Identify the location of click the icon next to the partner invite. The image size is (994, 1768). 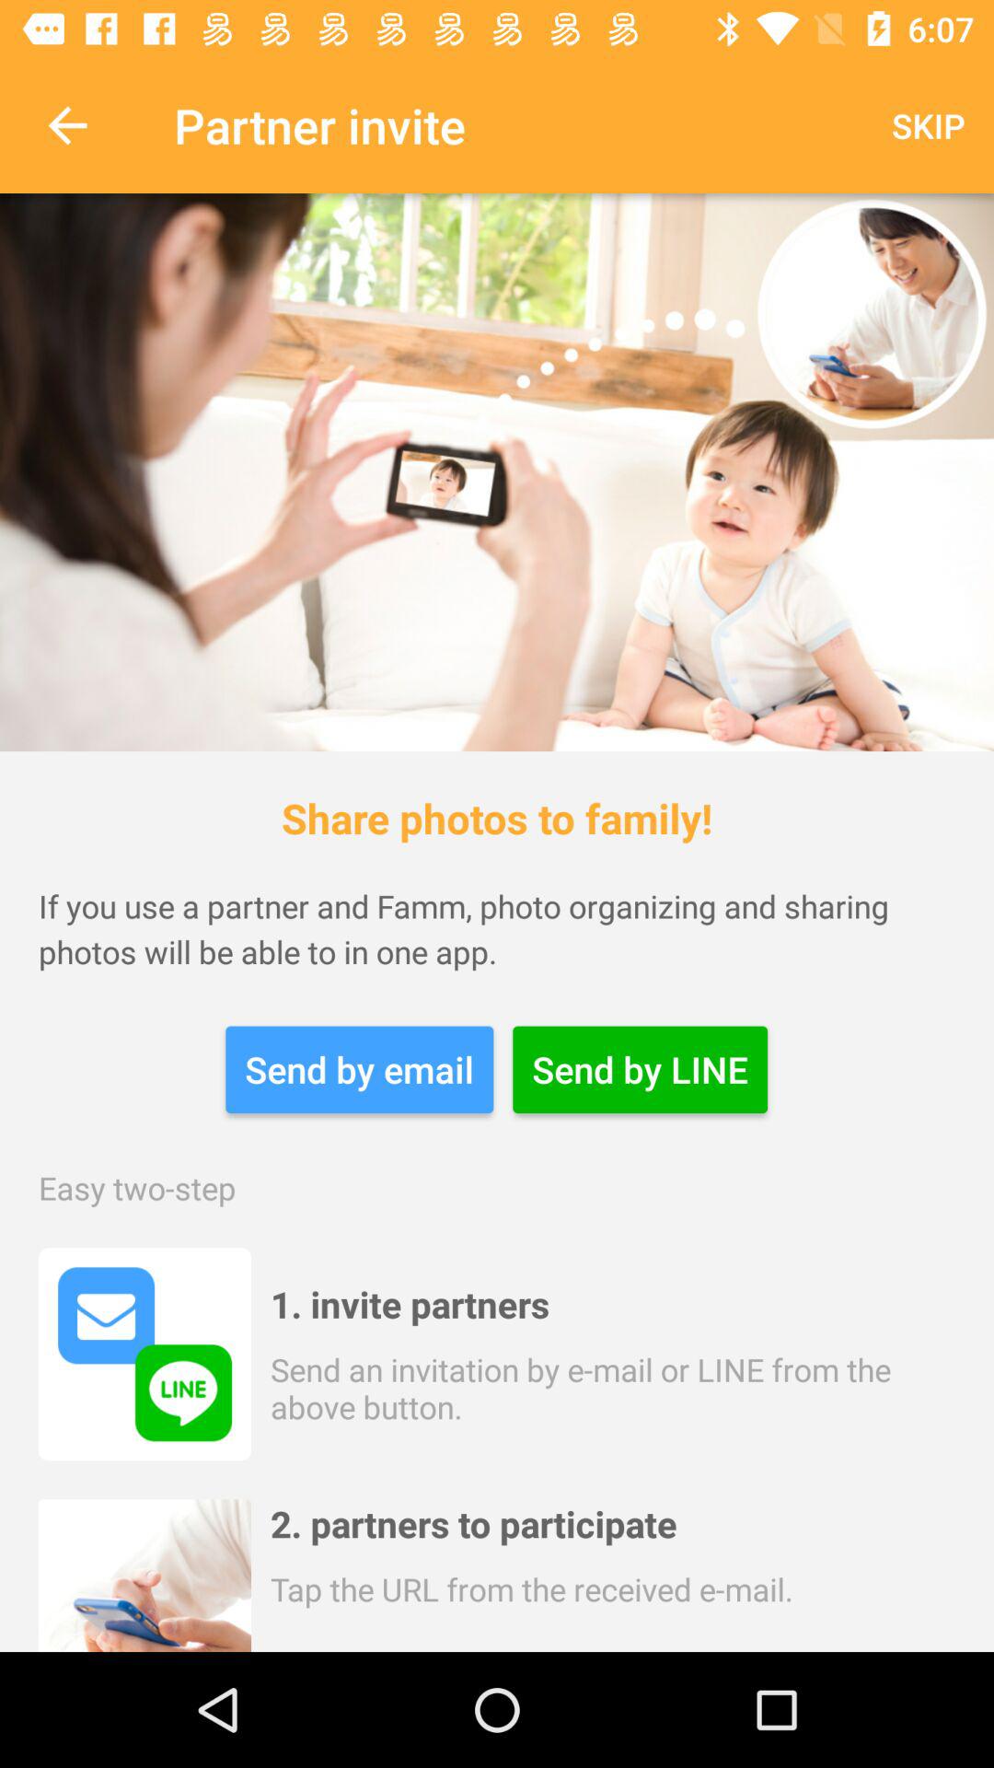
(928, 125).